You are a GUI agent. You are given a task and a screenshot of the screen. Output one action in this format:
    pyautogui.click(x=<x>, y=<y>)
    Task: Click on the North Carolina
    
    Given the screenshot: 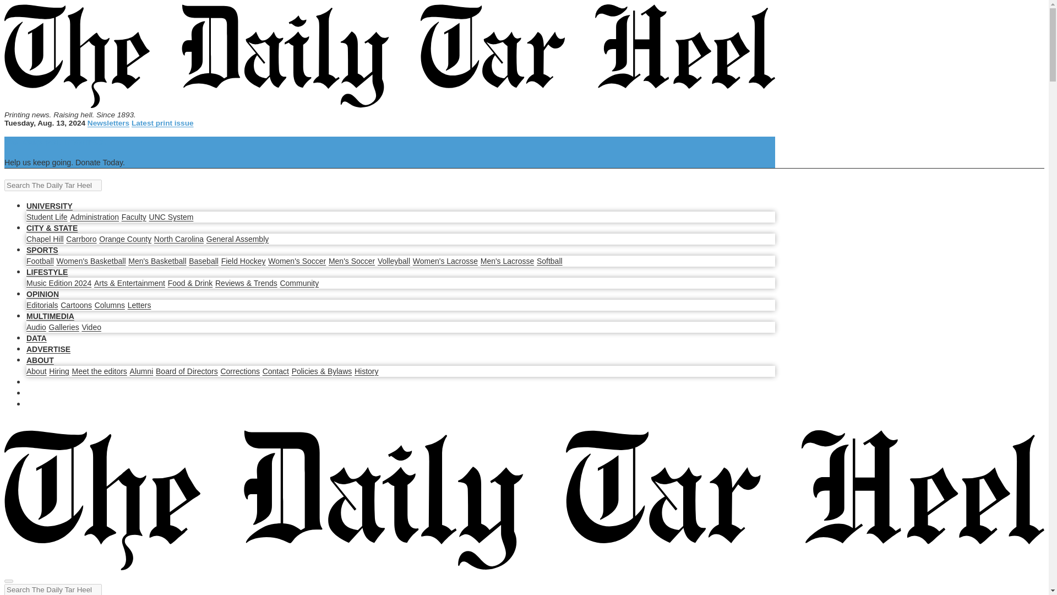 What is the action you would take?
    pyautogui.click(x=179, y=239)
    